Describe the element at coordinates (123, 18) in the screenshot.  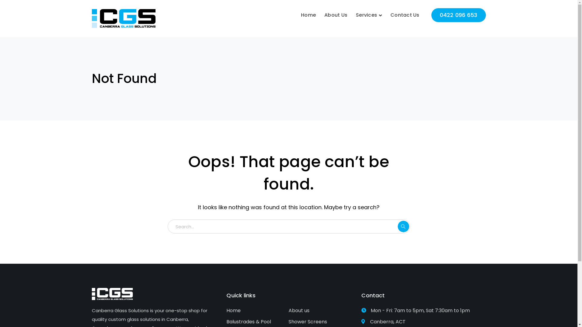
I see `Canberra Glass Solutions` at that location.